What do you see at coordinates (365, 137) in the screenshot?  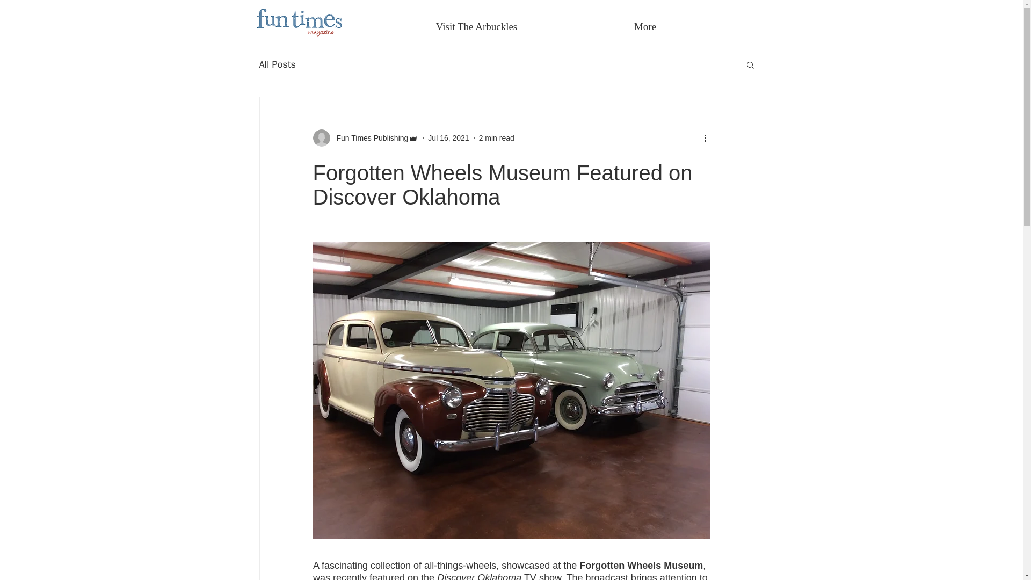 I see `Fun Times Publishing` at bounding box center [365, 137].